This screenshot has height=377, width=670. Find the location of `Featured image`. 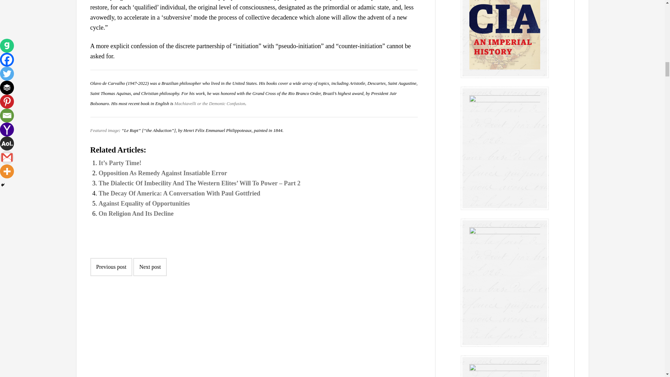

Featured image is located at coordinates (104, 131).